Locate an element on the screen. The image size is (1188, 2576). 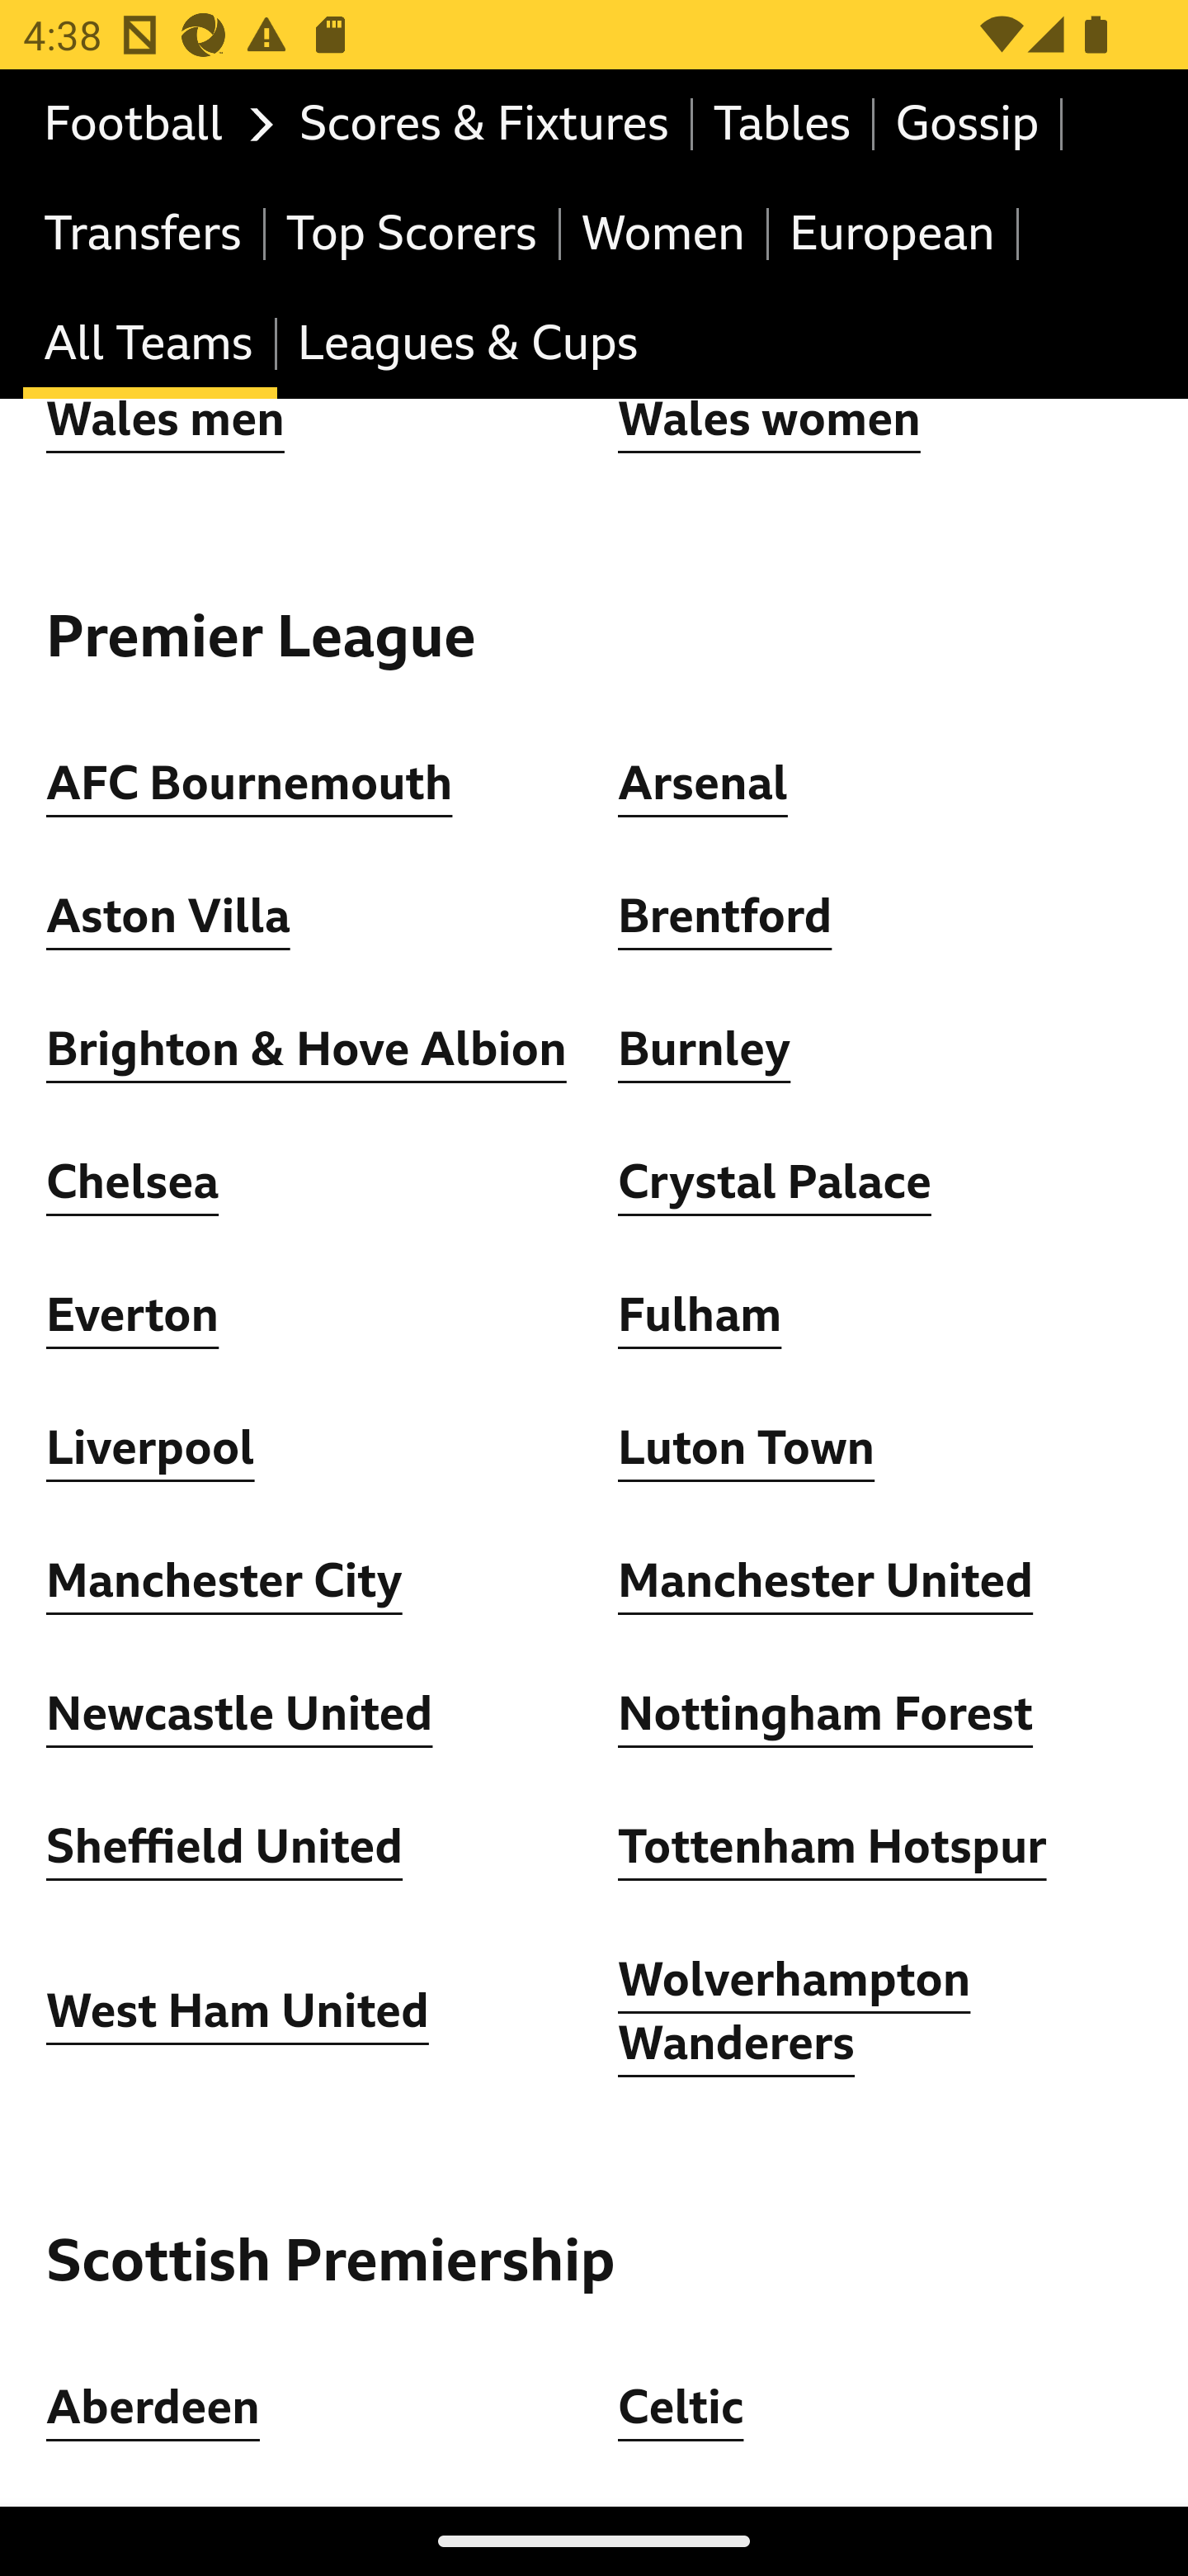
Luton Town is located at coordinates (747, 1450).